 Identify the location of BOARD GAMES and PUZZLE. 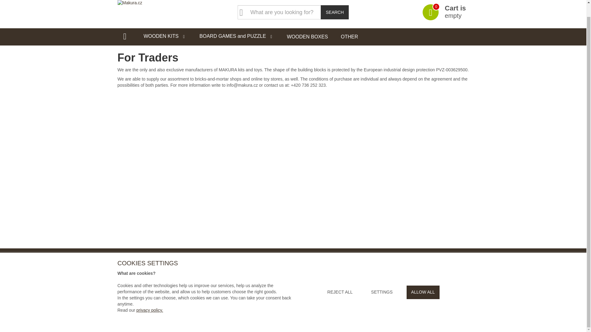
(236, 36).